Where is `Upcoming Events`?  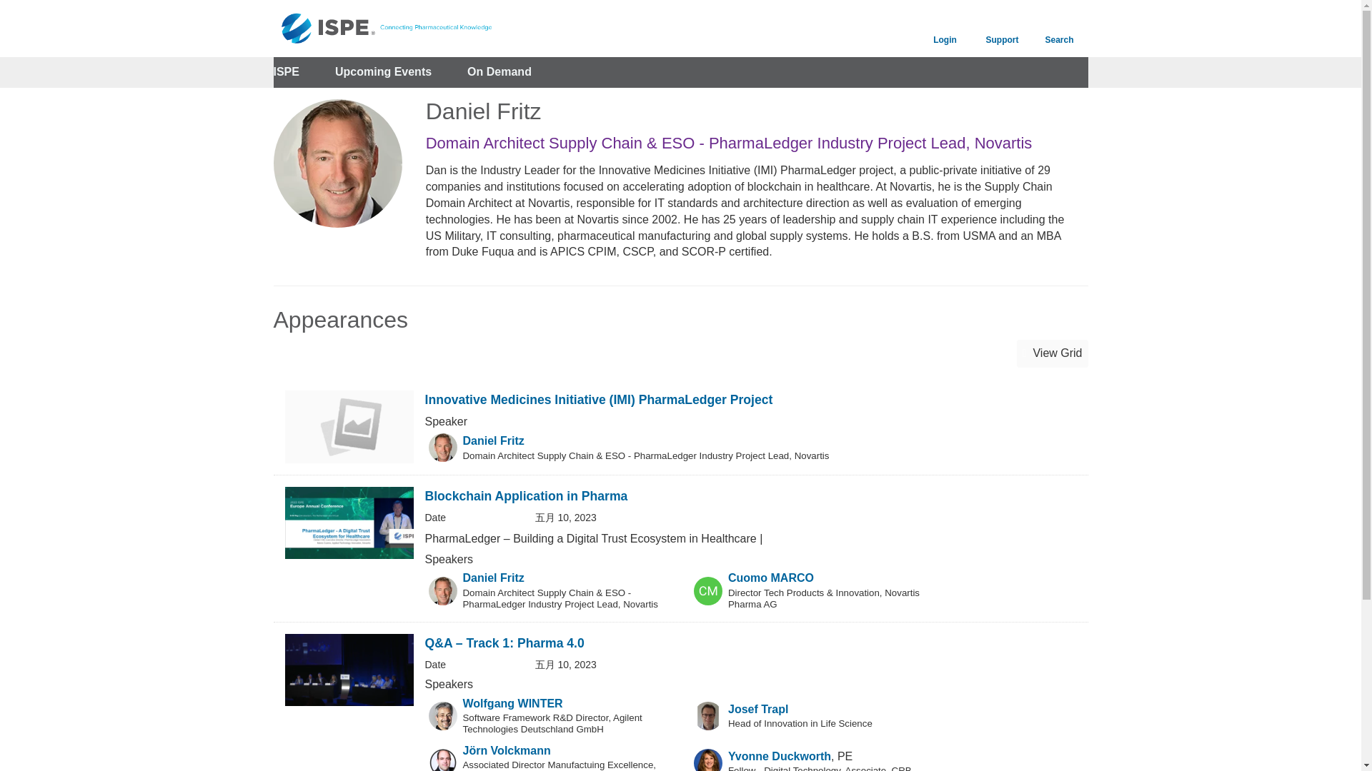
Upcoming Events is located at coordinates (383, 72).